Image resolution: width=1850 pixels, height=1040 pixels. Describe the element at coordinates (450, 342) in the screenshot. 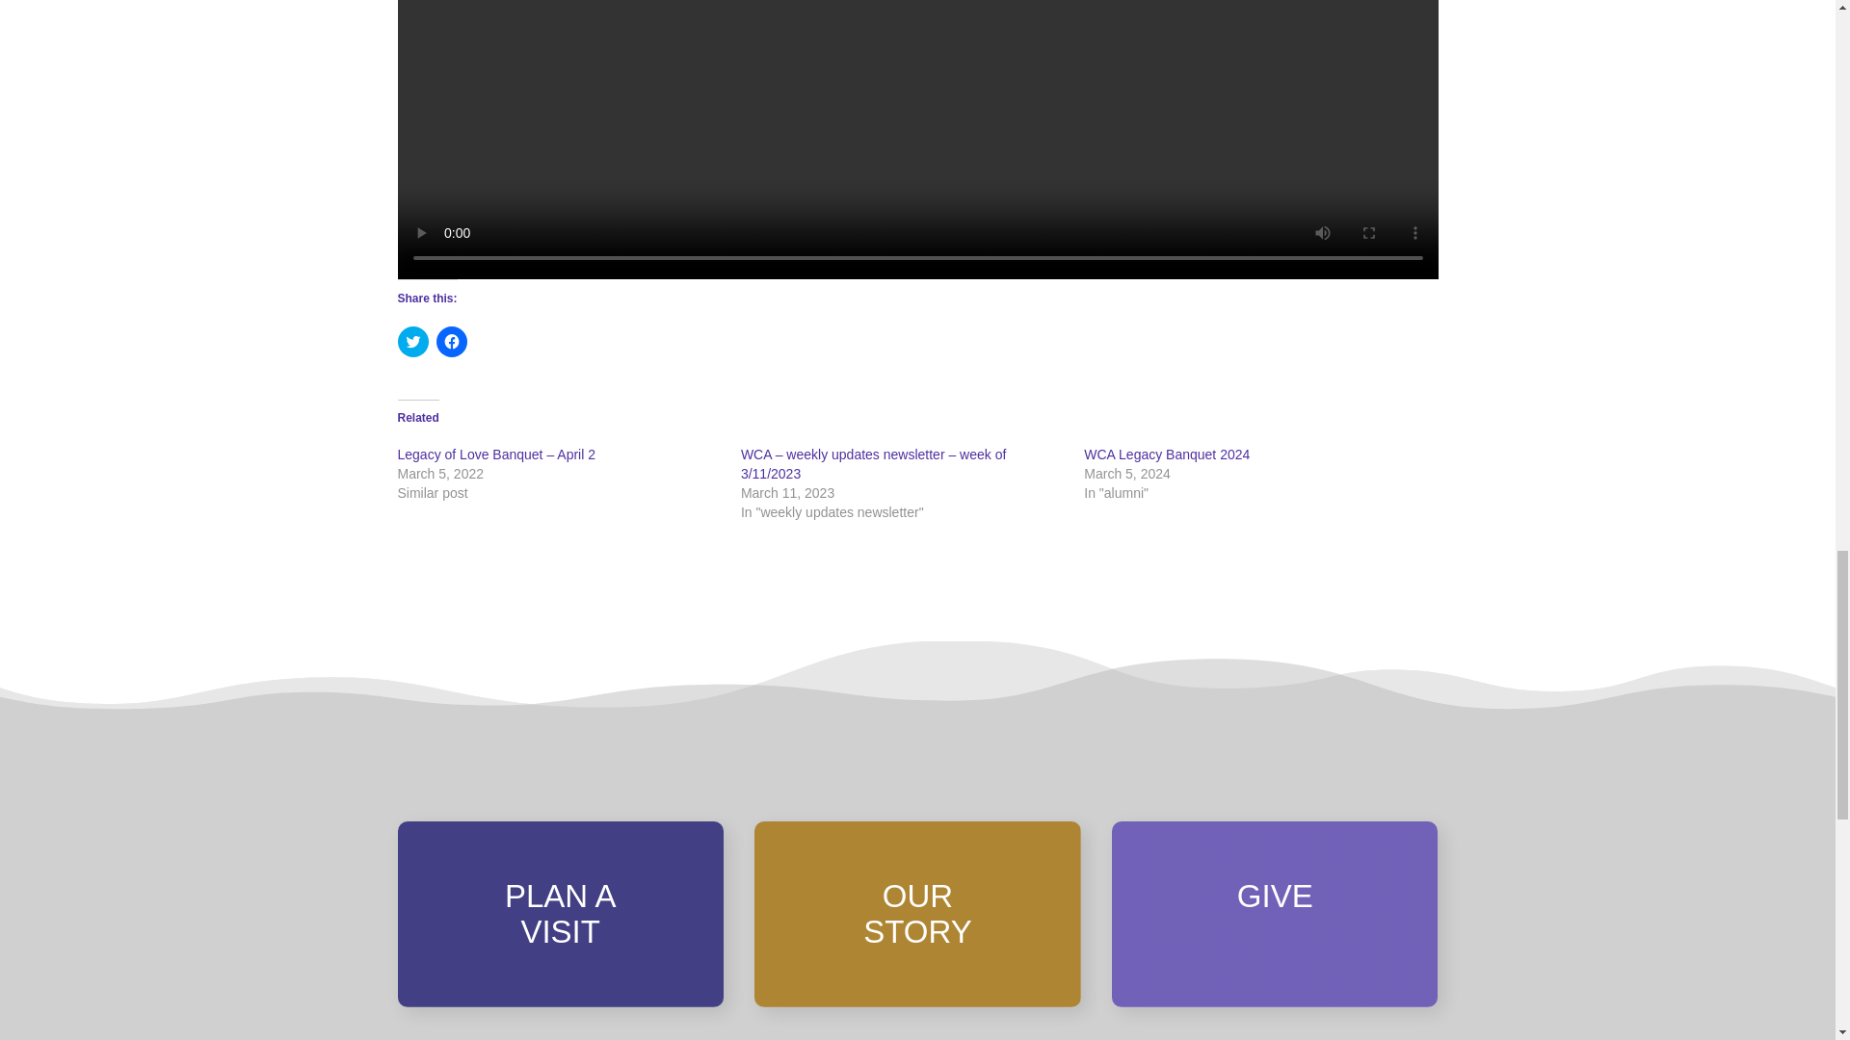

I see `Click to share on Facebook` at that location.